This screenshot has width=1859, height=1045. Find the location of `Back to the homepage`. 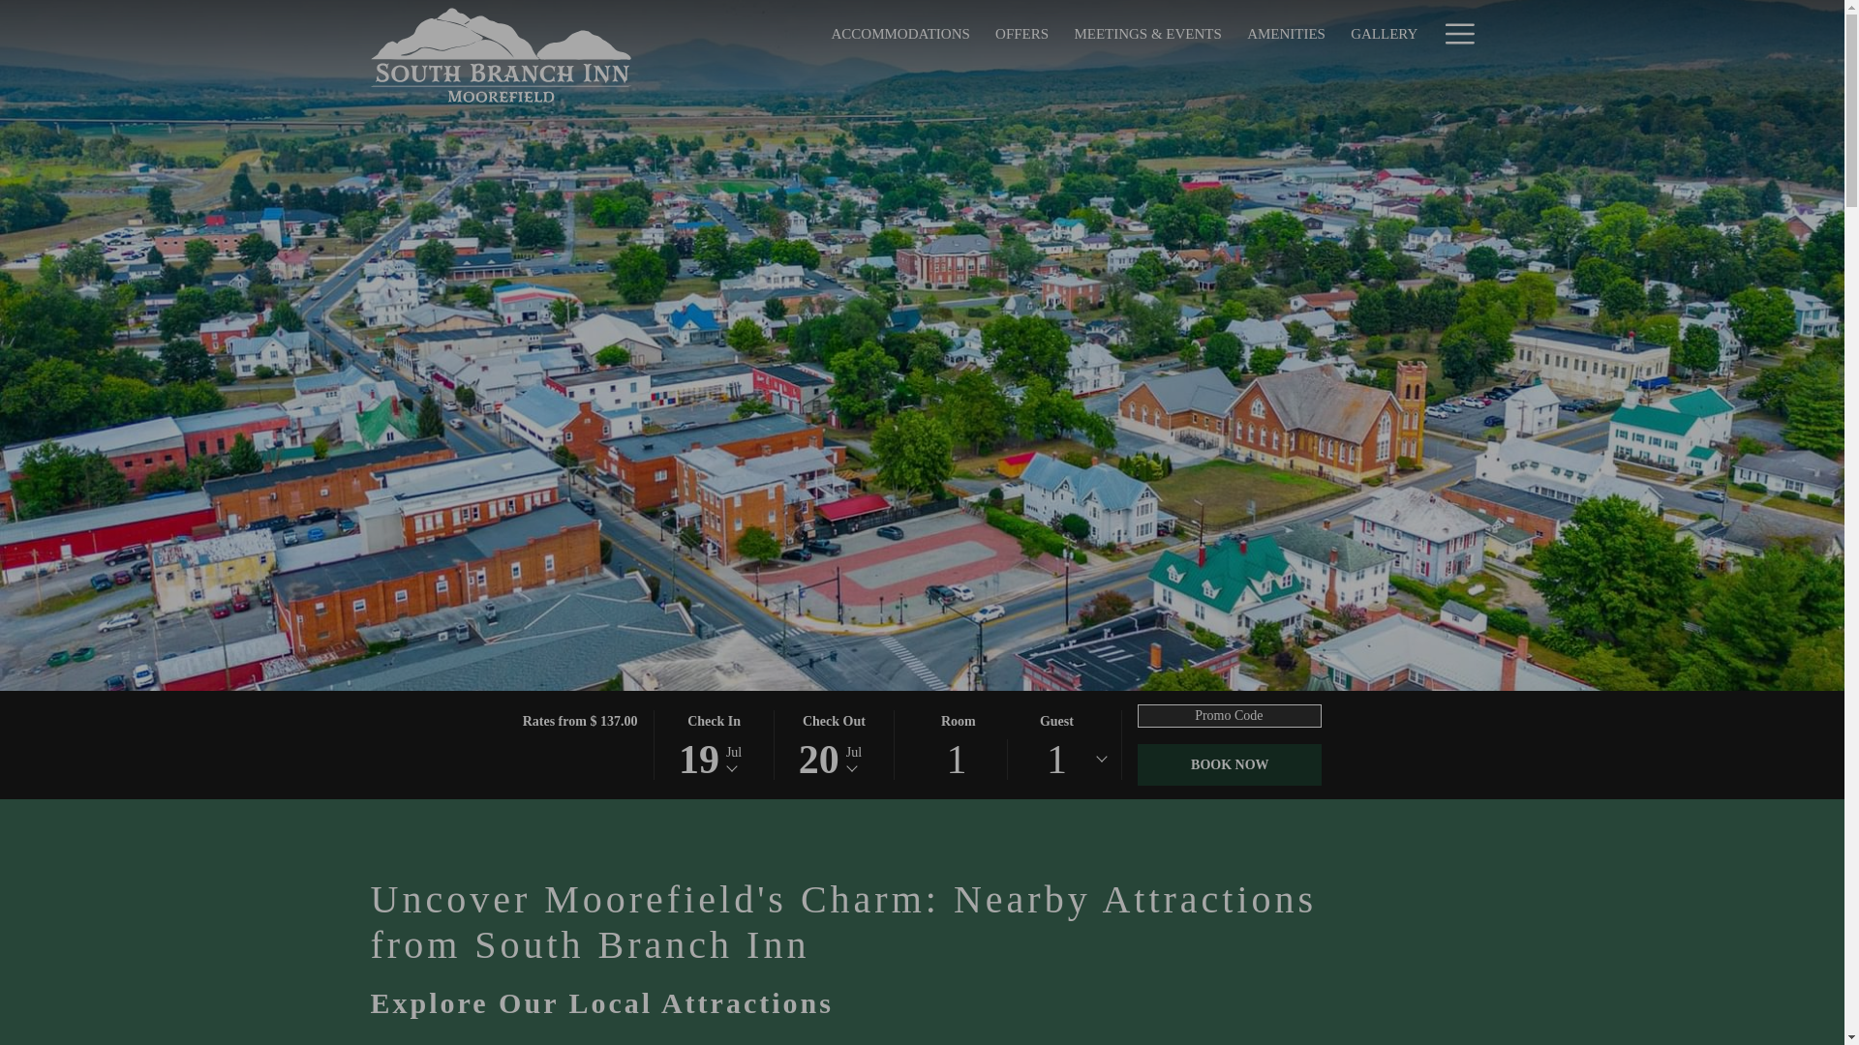

Back to the homepage is located at coordinates (1230, 764).